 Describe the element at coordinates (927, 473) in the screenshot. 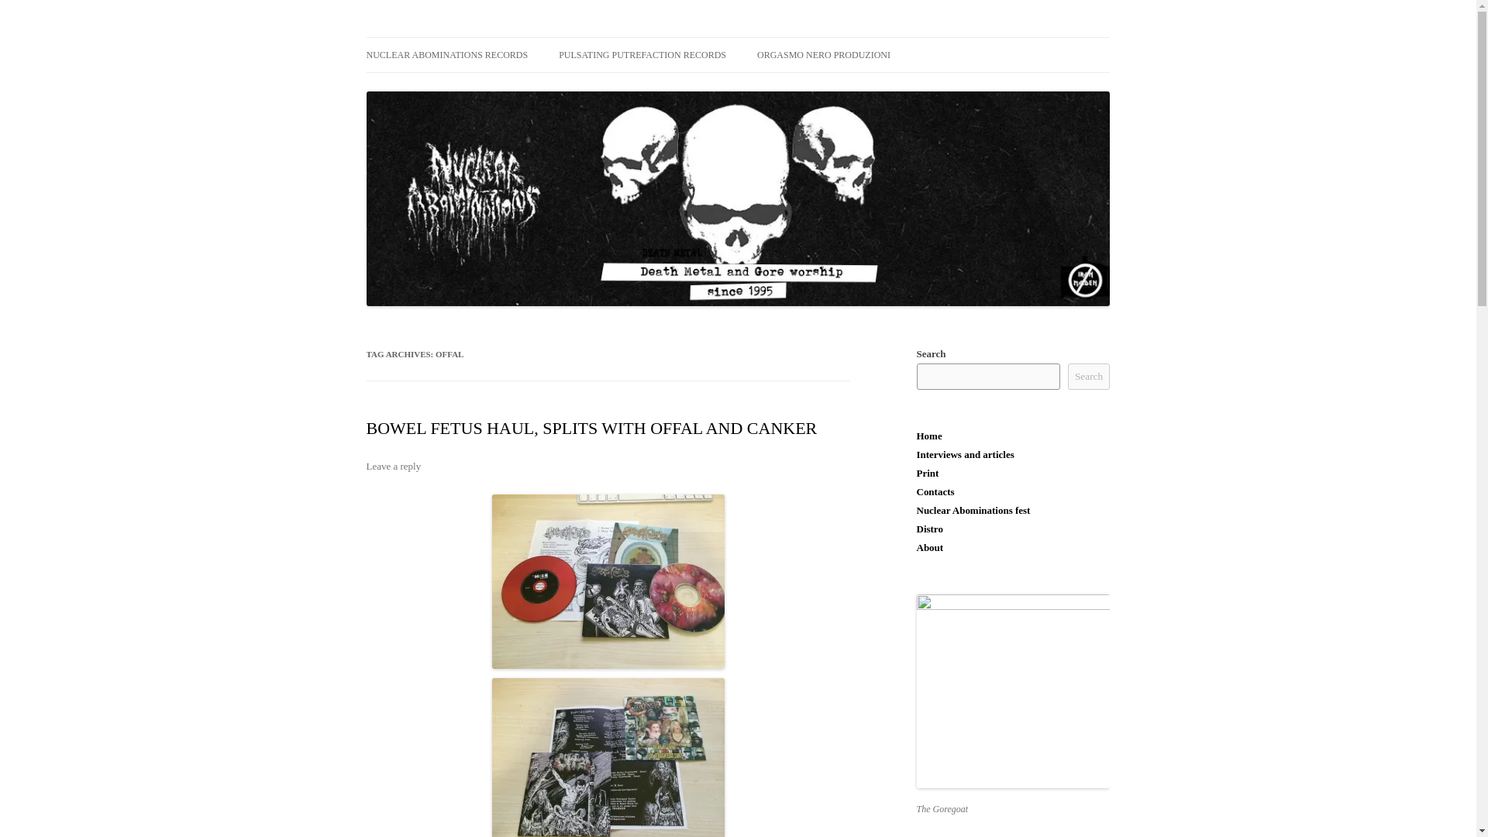

I see `Print` at that location.